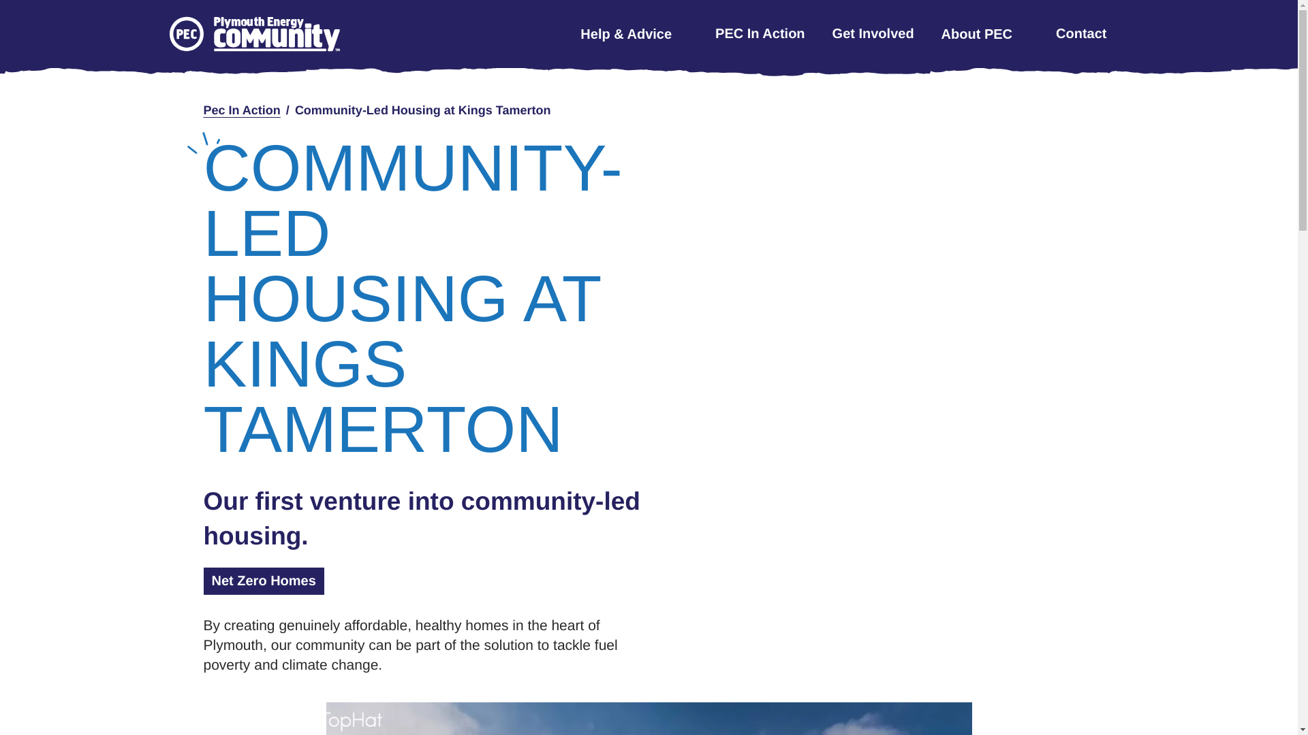 The height and width of the screenshot is (735, 1308). Describe the element at coordinates (1080, 33) in the screenshot. I see `Contact` at that location.